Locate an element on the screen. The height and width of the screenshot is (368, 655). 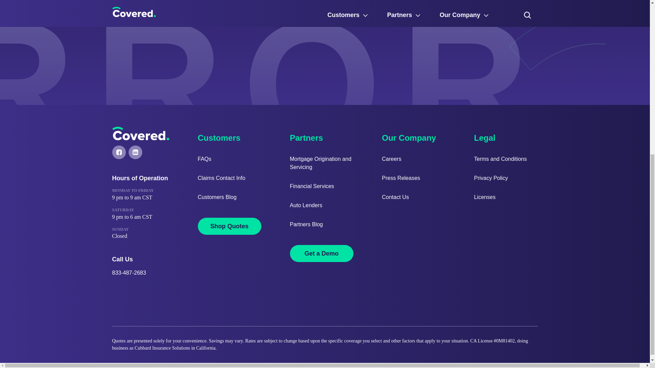
Press Releases is located at coordinates (413, 178).